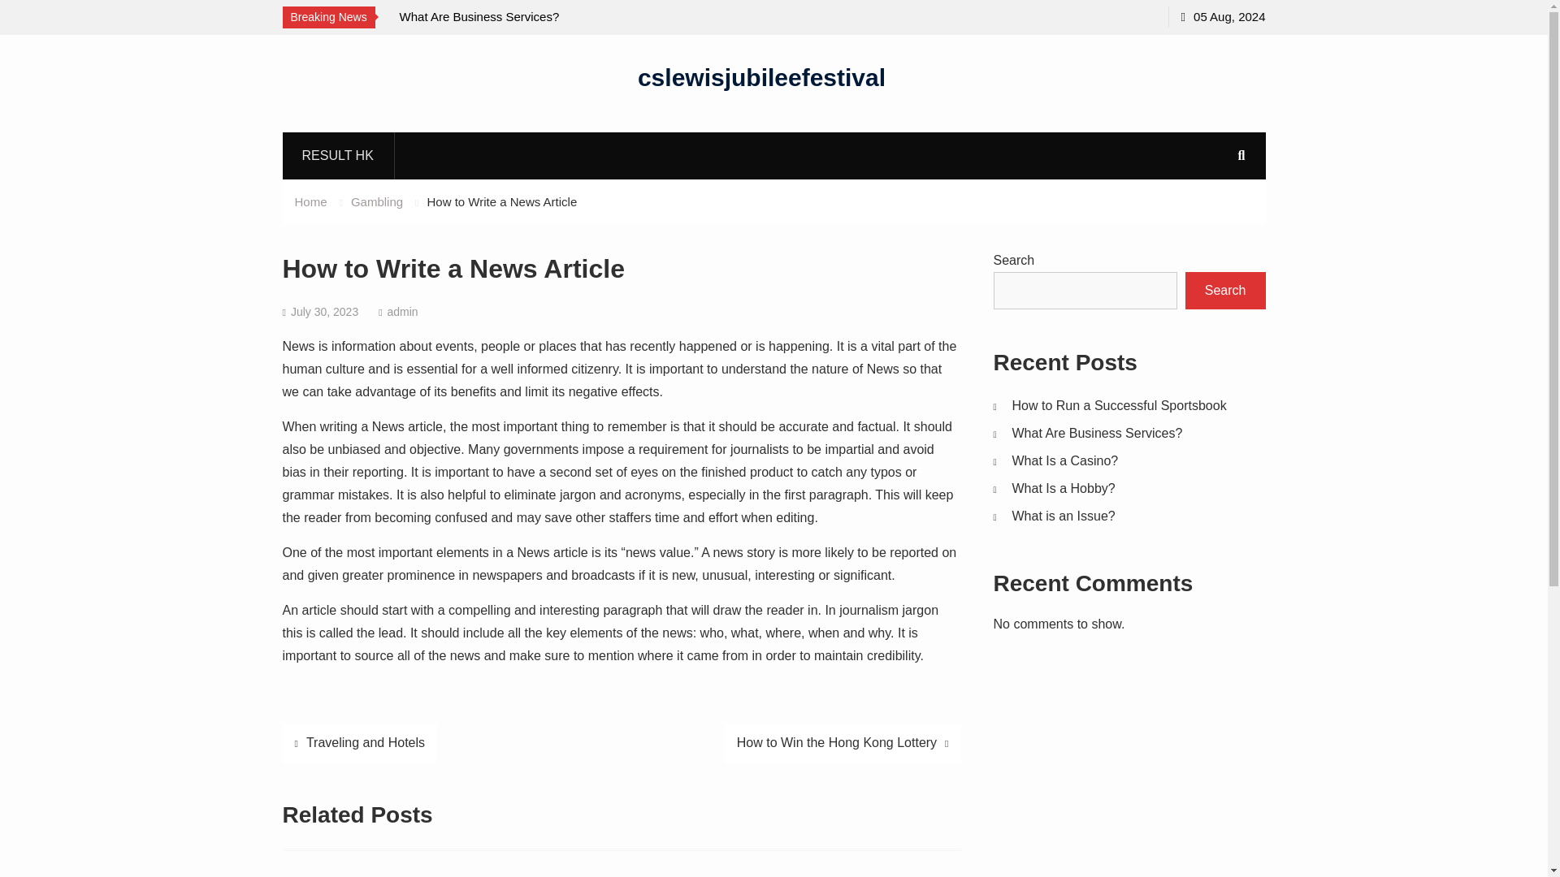 The width and height of the screenshot is (1560, 877). Describe the element at coordinates (1064, 488) in the screenshot. I see `What Is a Hobby?` at that location.